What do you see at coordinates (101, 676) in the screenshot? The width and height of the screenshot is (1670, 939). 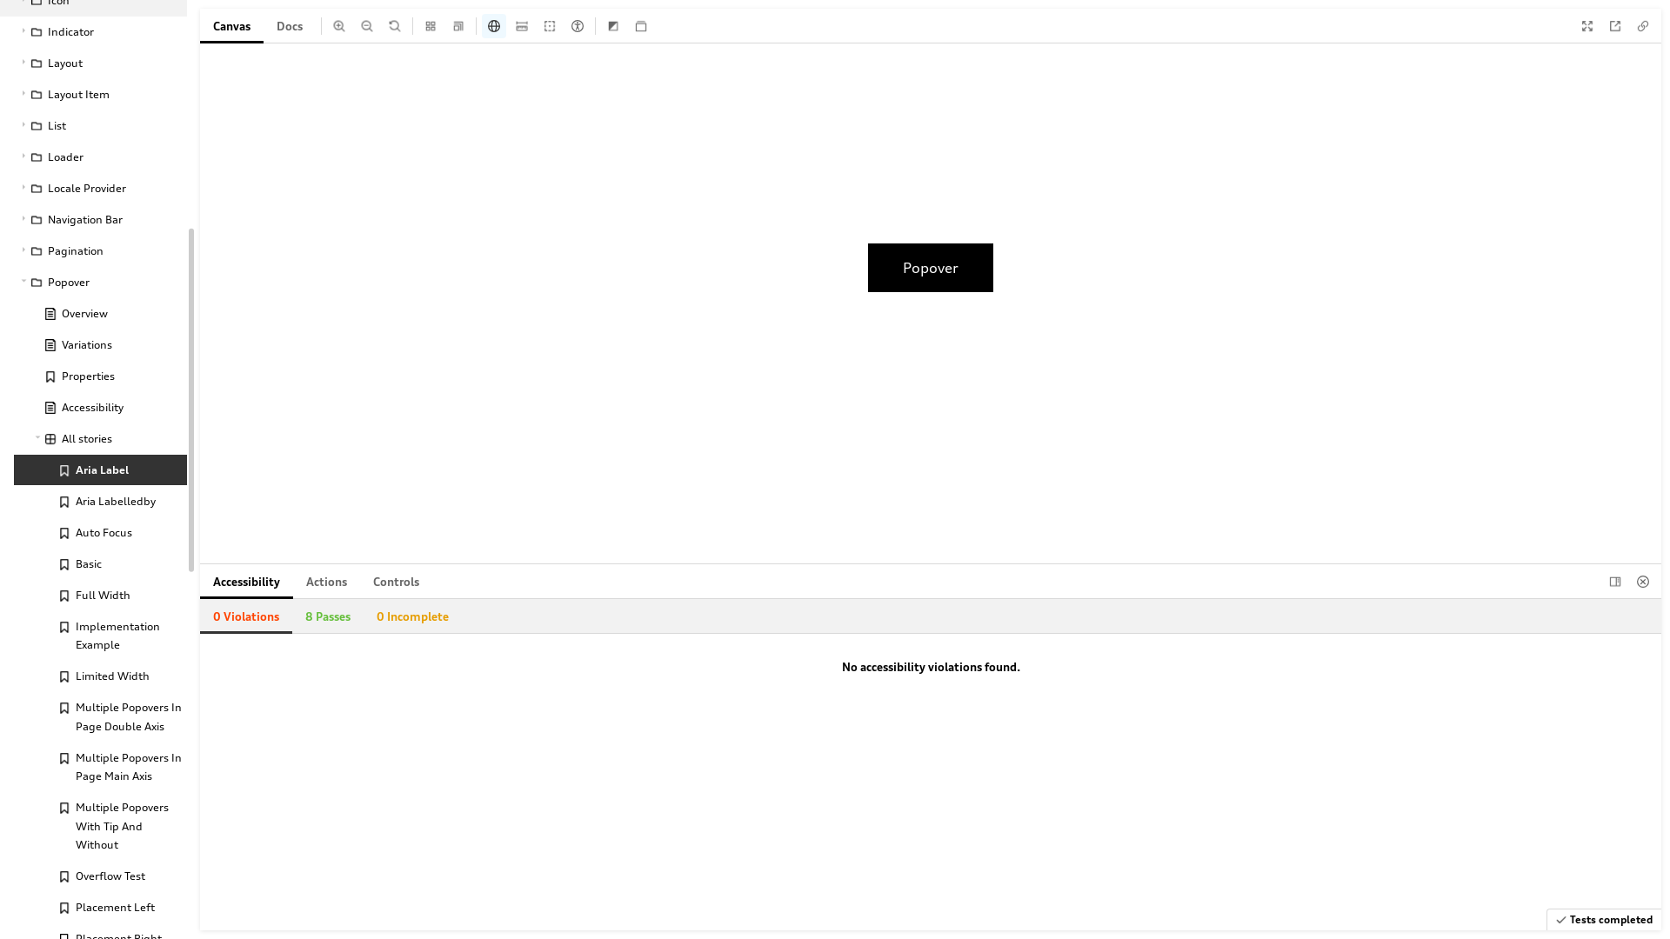 I see `Limited Width` at bounding box center [101, 676].